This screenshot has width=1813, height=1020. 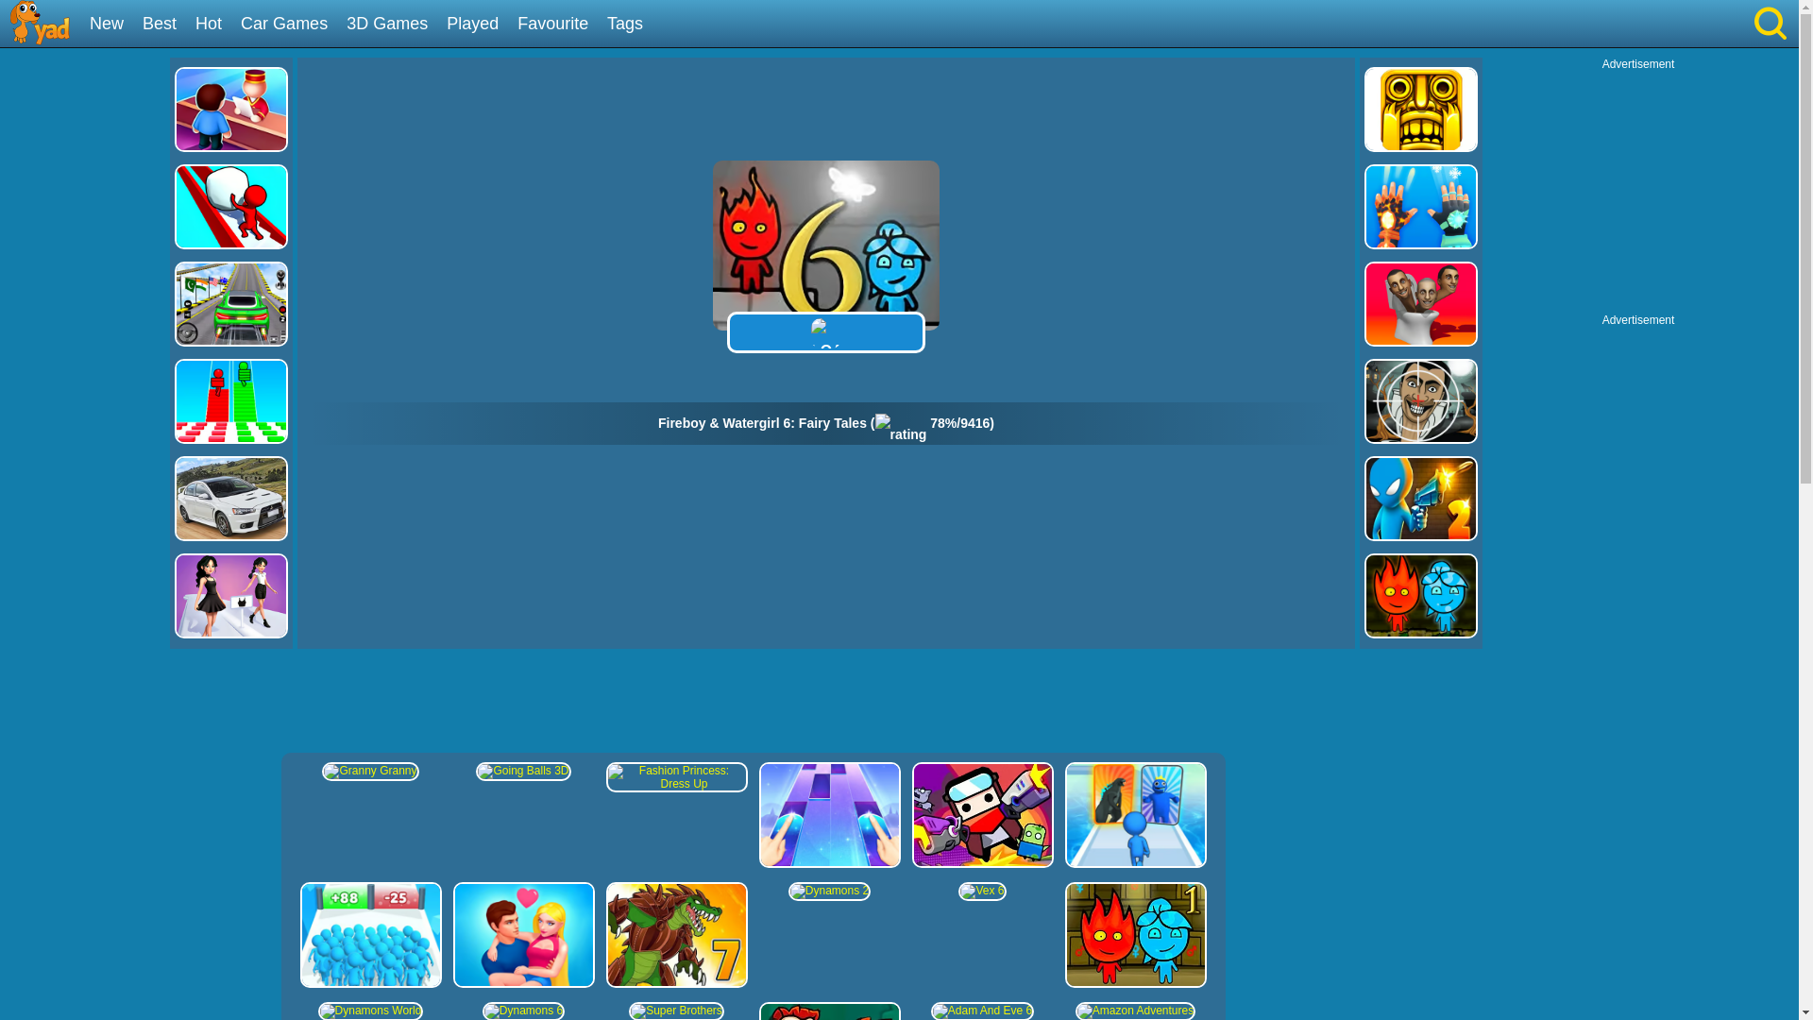 What do you see at coordinates (559, 25) in the screenshot?
I see `Favourite` at bounding box center [559, 25].